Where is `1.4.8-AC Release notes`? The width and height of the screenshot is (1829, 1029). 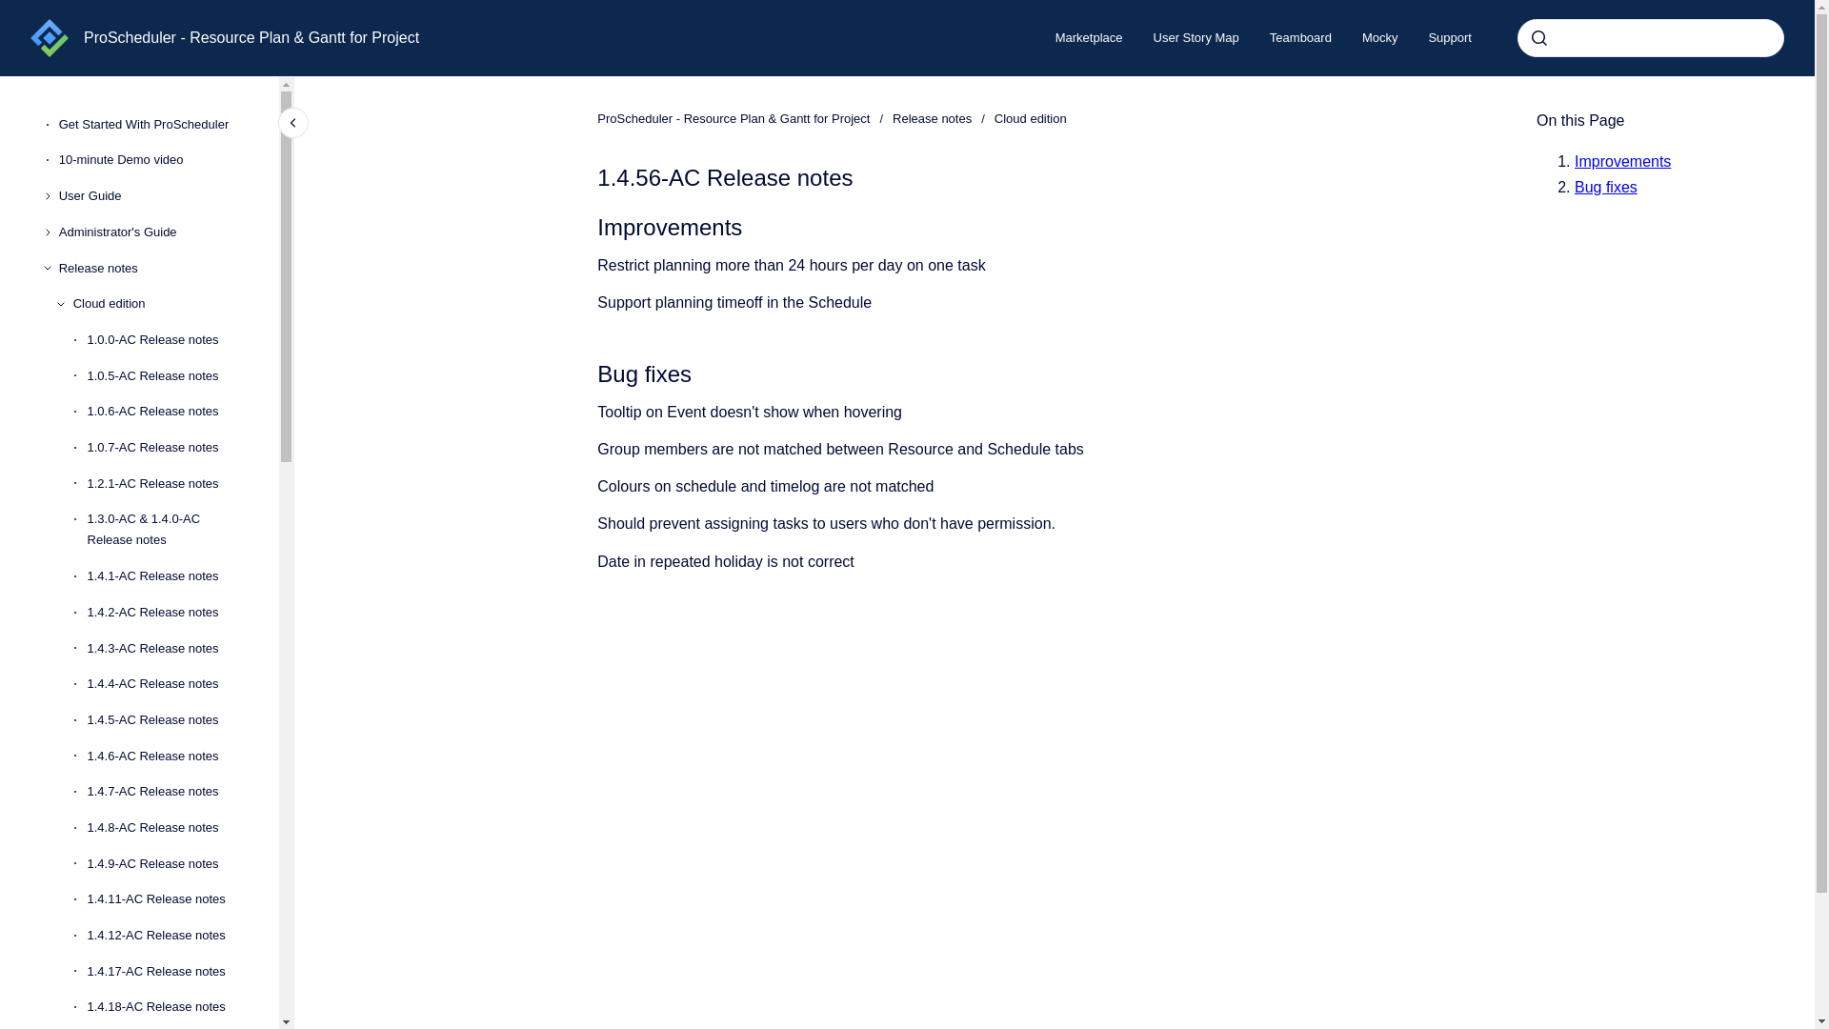
1.4.8-AC Release notes is located at coordinates (168, 827).